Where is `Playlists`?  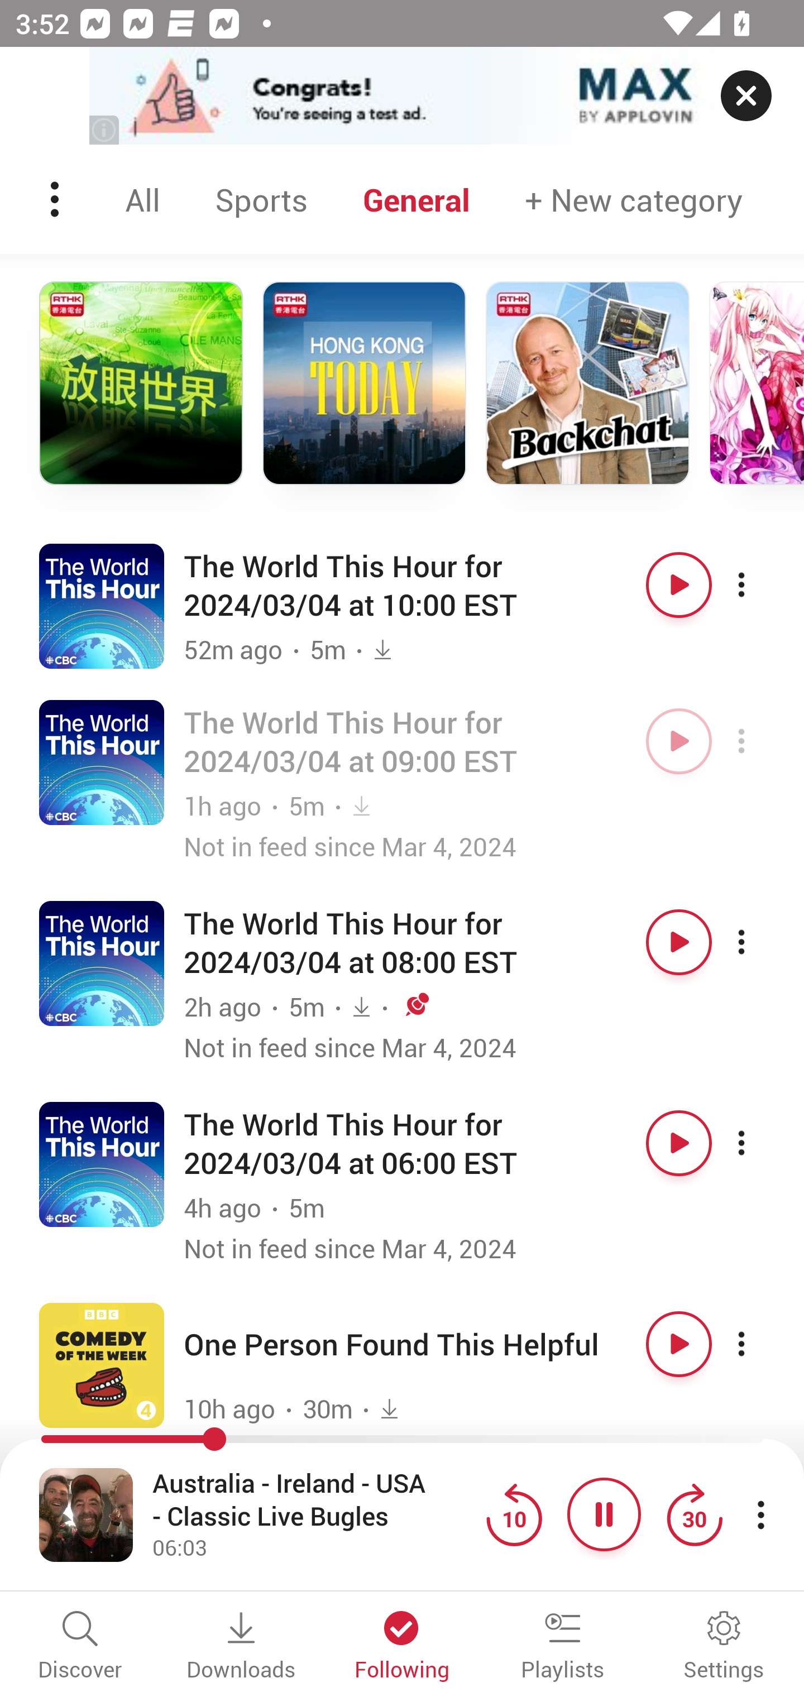
Playlists is located at coordinates (563, 1647).